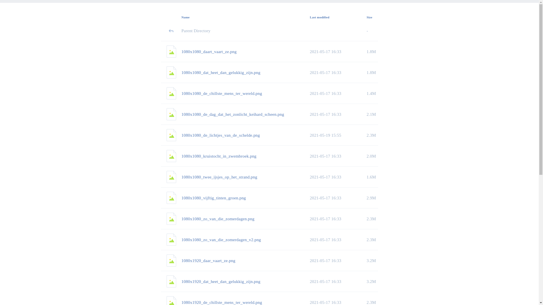  What do you see at coordinates (246, 282) in the screenshot?
I see `1080x1920_dat_heet_dan_gelukkig_zijn.png` at bounding box center [246, 282].